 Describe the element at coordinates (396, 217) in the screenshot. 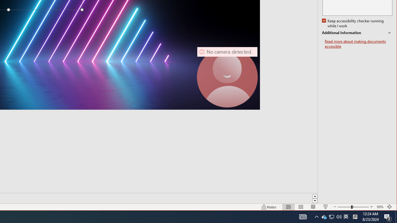

I see `Zoom Out` at that location.